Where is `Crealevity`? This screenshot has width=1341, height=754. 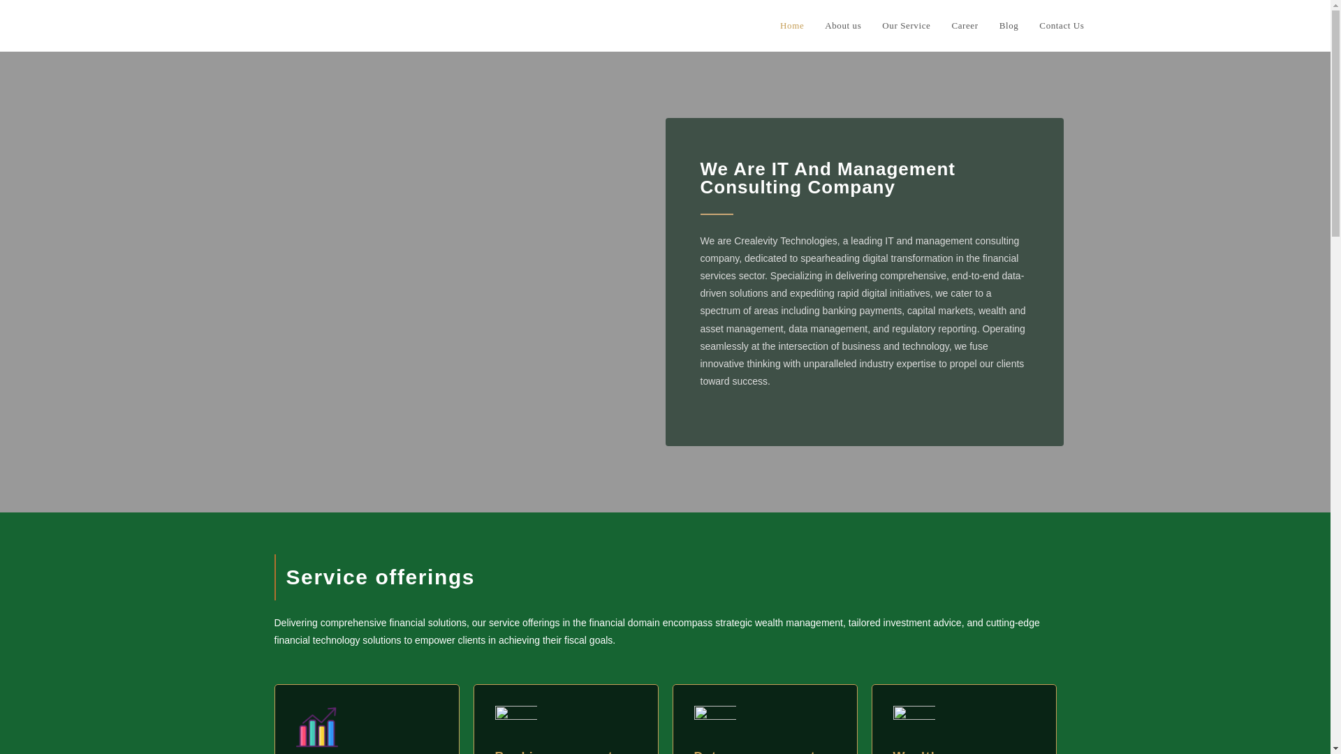 Crealevity is located at coordinates (282, 25).